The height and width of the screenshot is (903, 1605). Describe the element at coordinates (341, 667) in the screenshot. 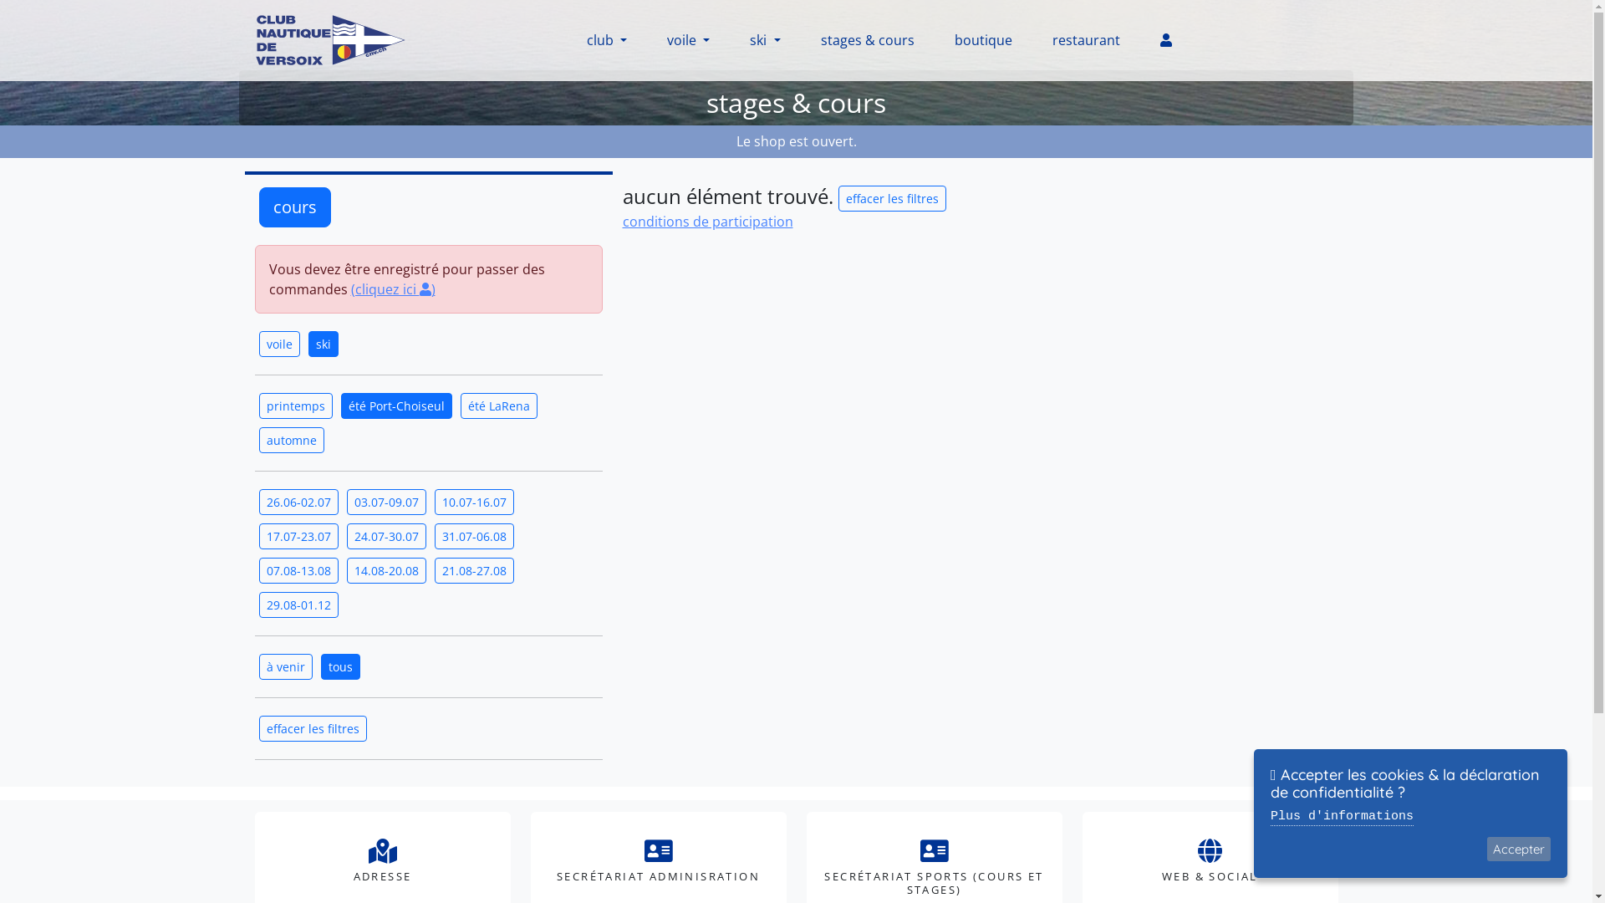

I see `tous` at that location.